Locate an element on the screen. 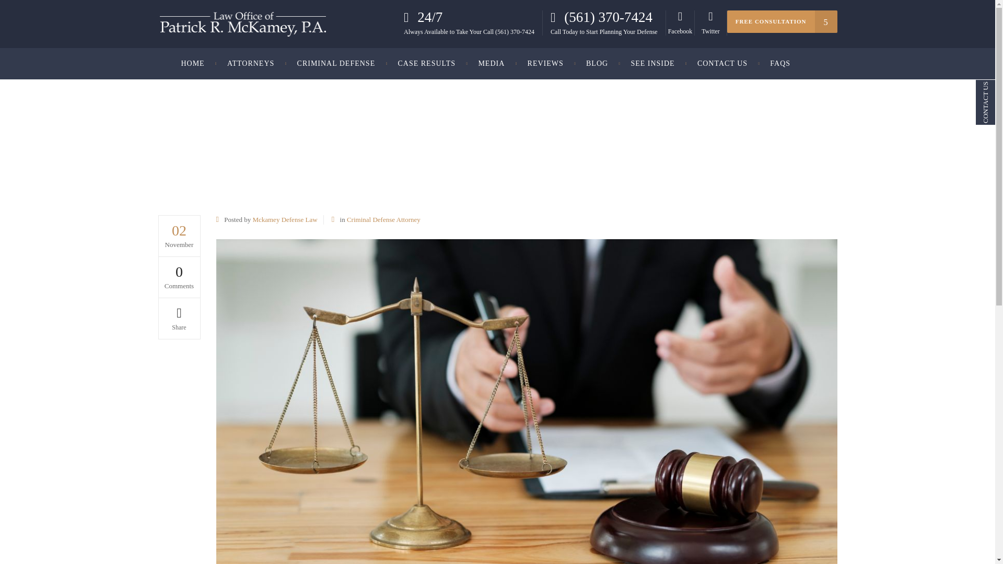  REVIEWS is located at coordinates (545, 64).